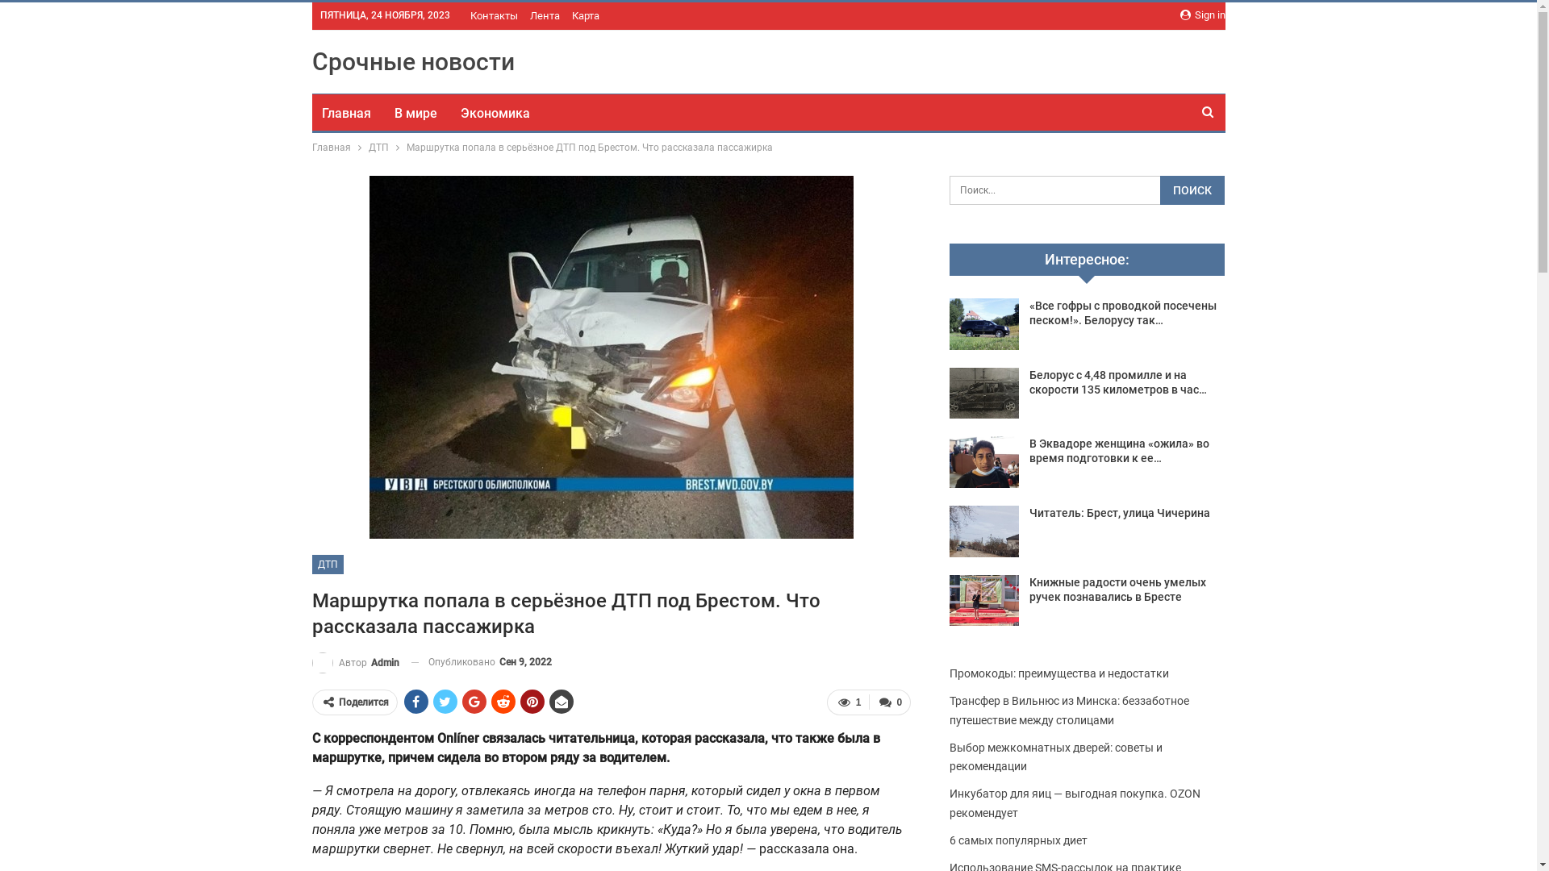 The image size is (1549, 871). I want to click on Sign in, so click(1202, 15).